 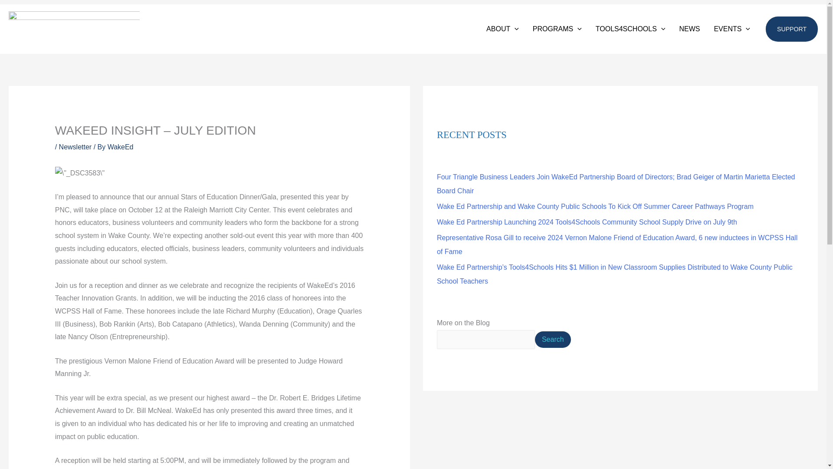 I want to click on NEWS, so click(x=689, y=29).